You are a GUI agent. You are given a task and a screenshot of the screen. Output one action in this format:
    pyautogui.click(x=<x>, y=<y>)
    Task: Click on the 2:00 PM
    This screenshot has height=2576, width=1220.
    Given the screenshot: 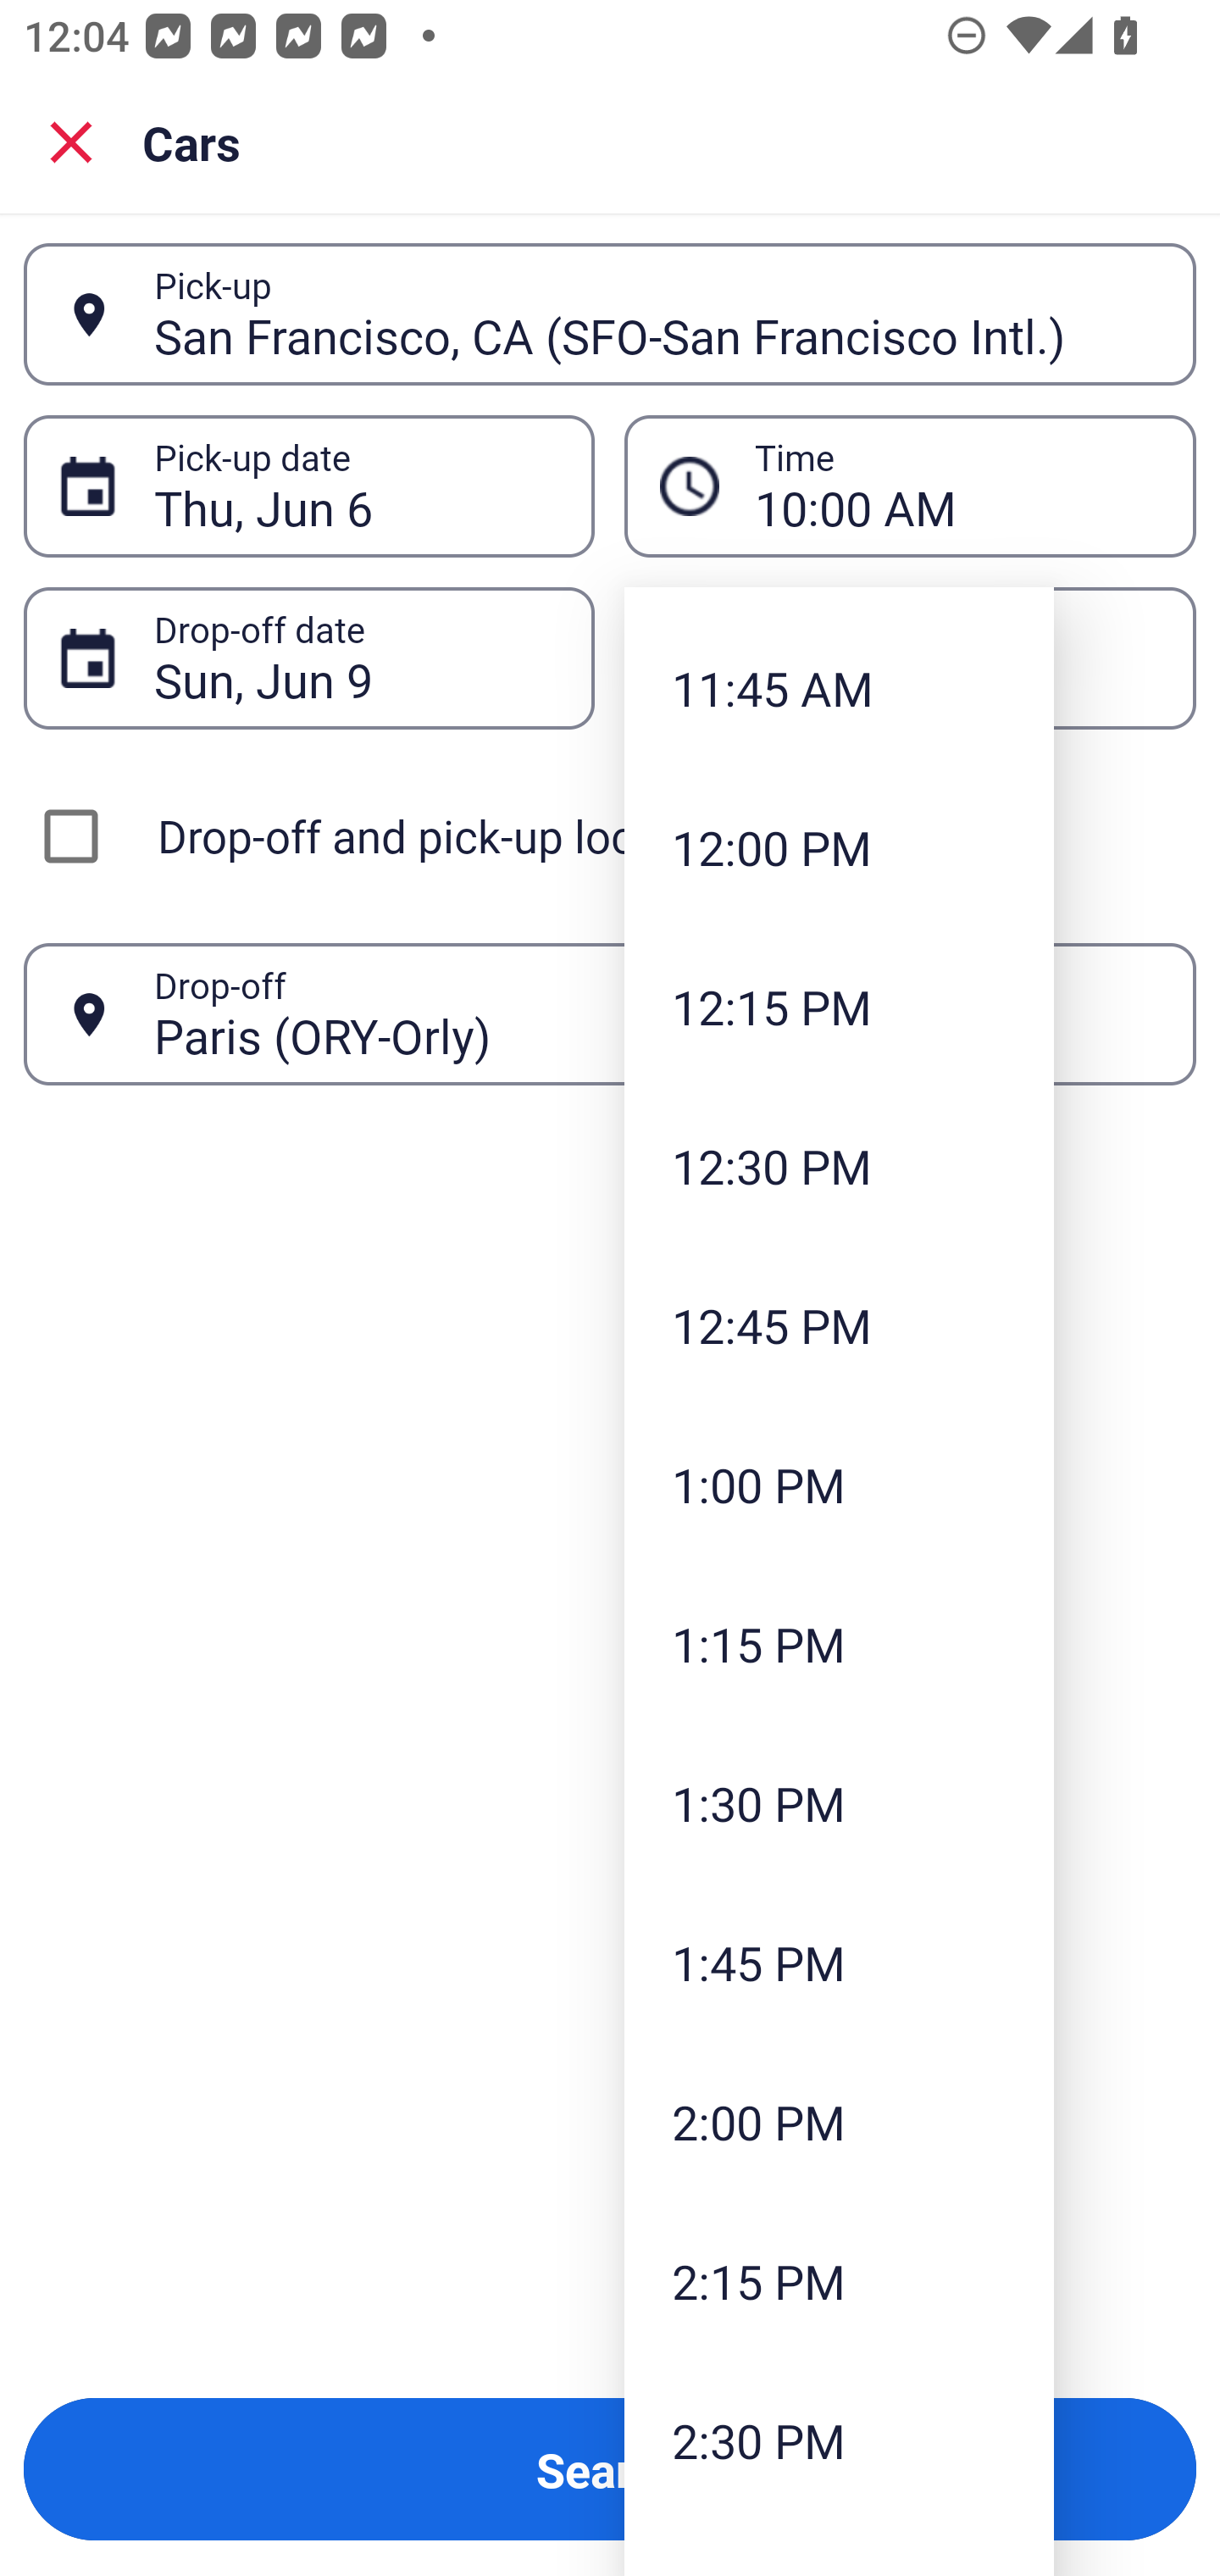 What is the action you would take?
    pyautogui.click(x=839, y=2122)
    